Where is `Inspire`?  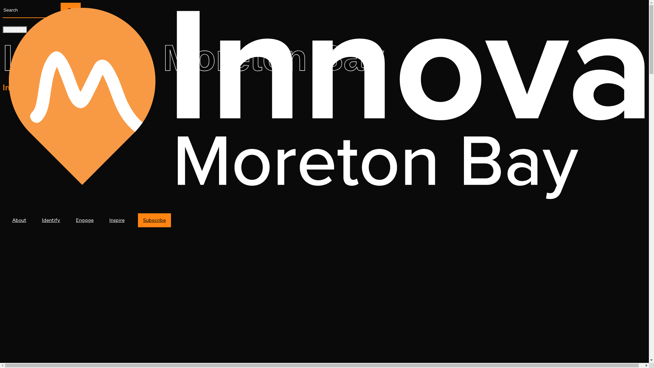
Inspire is located at coordinates (117, 220).